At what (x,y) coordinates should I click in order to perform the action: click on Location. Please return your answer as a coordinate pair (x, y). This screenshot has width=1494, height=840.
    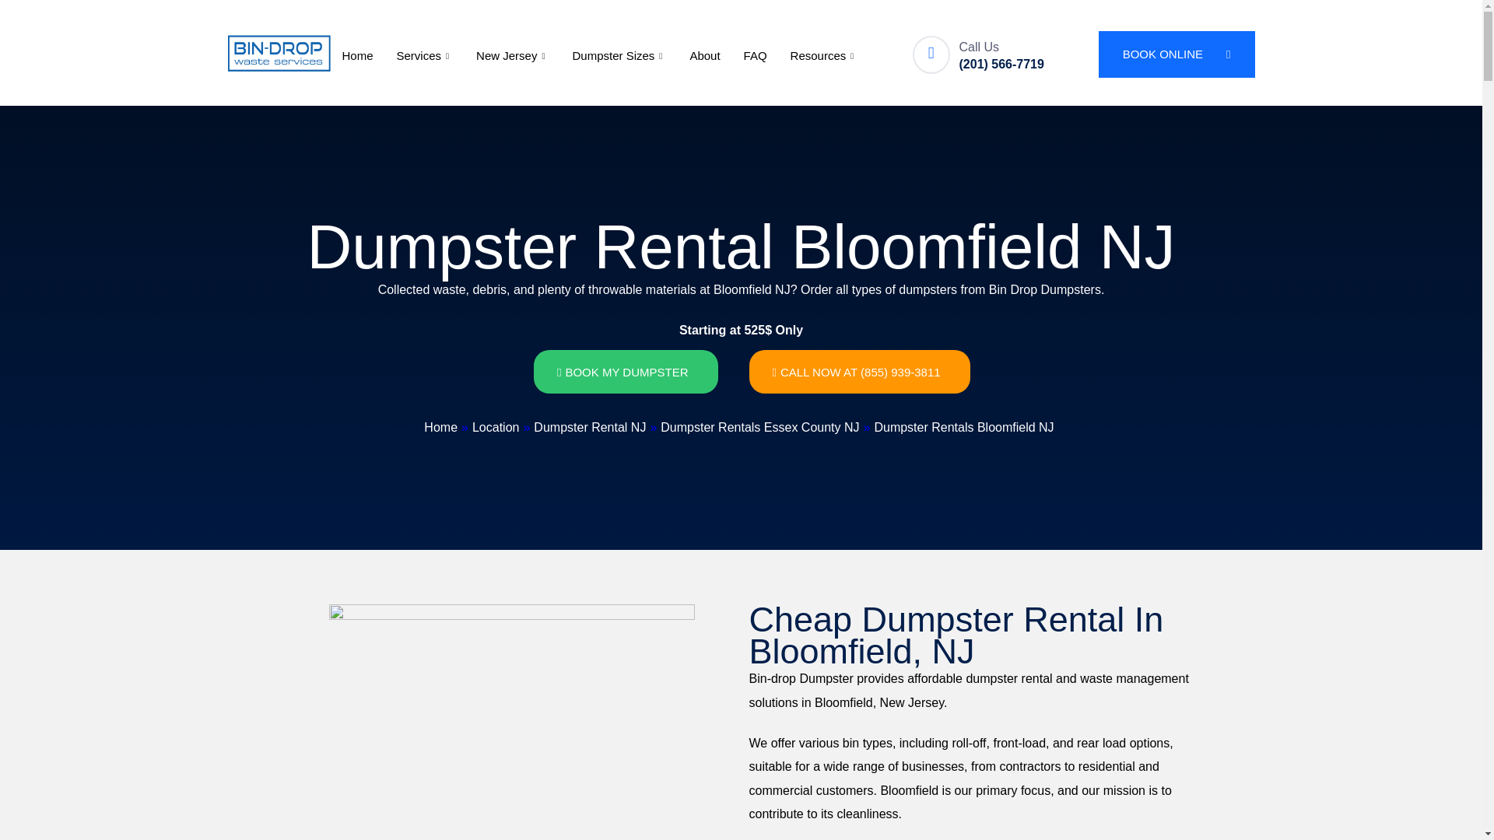
    Looking at the image, I should click on (496, 428).